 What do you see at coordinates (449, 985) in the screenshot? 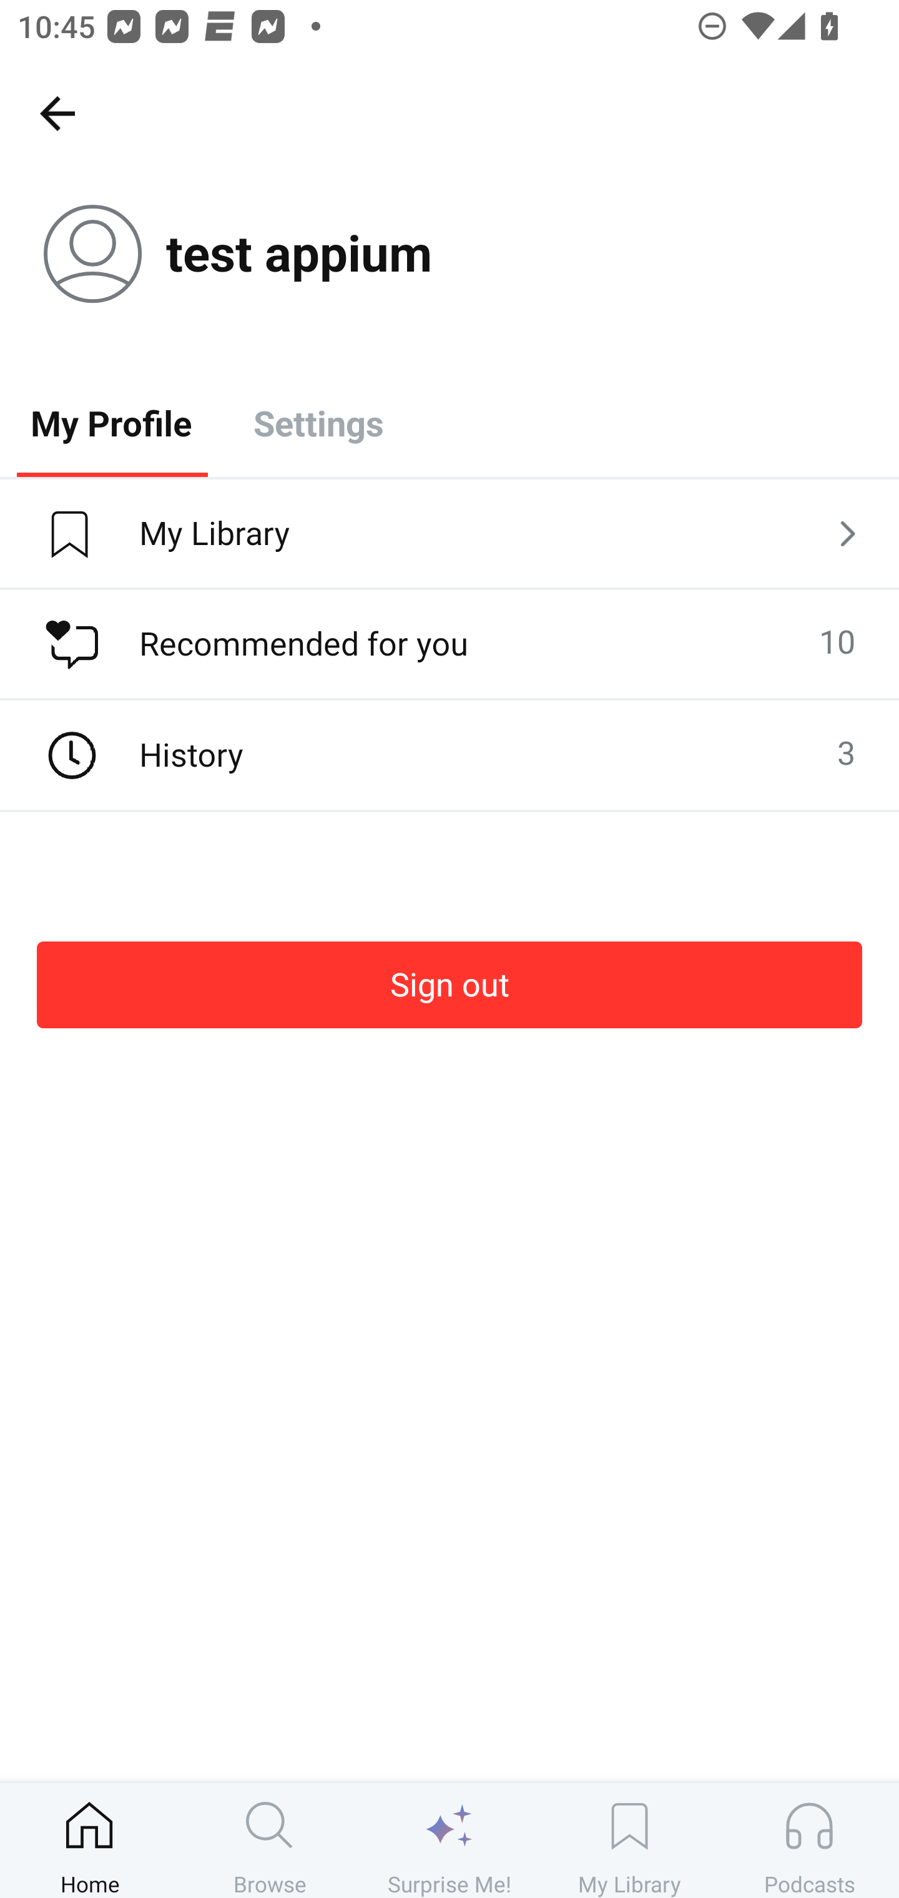
I see `Sign out` at bounding box center [449, 985].